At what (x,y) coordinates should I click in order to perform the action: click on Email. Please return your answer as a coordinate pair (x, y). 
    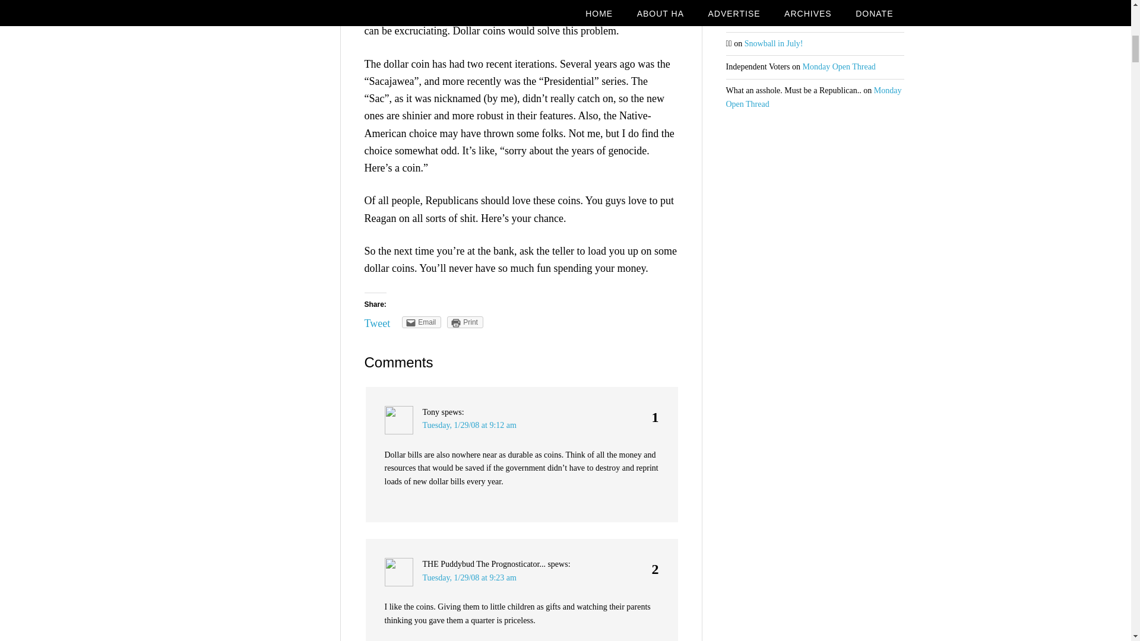
    Looking at the image, I should click on (422, 322).